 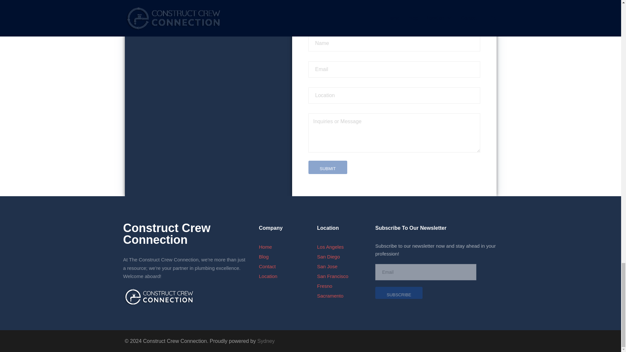 I want to click on Location, so click(x=268, y=276).